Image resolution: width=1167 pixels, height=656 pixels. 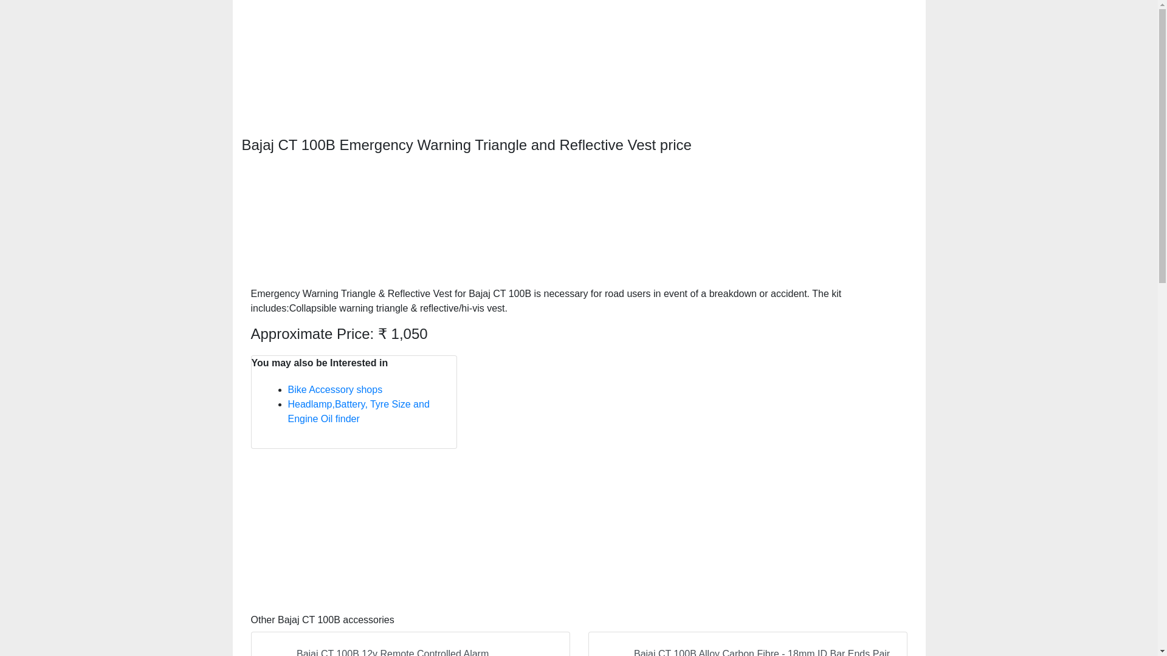 What do you see at coordinates (336, 389) in the screenshot?
I see `Bike Accessory shops` at bounding box center [336, 389].